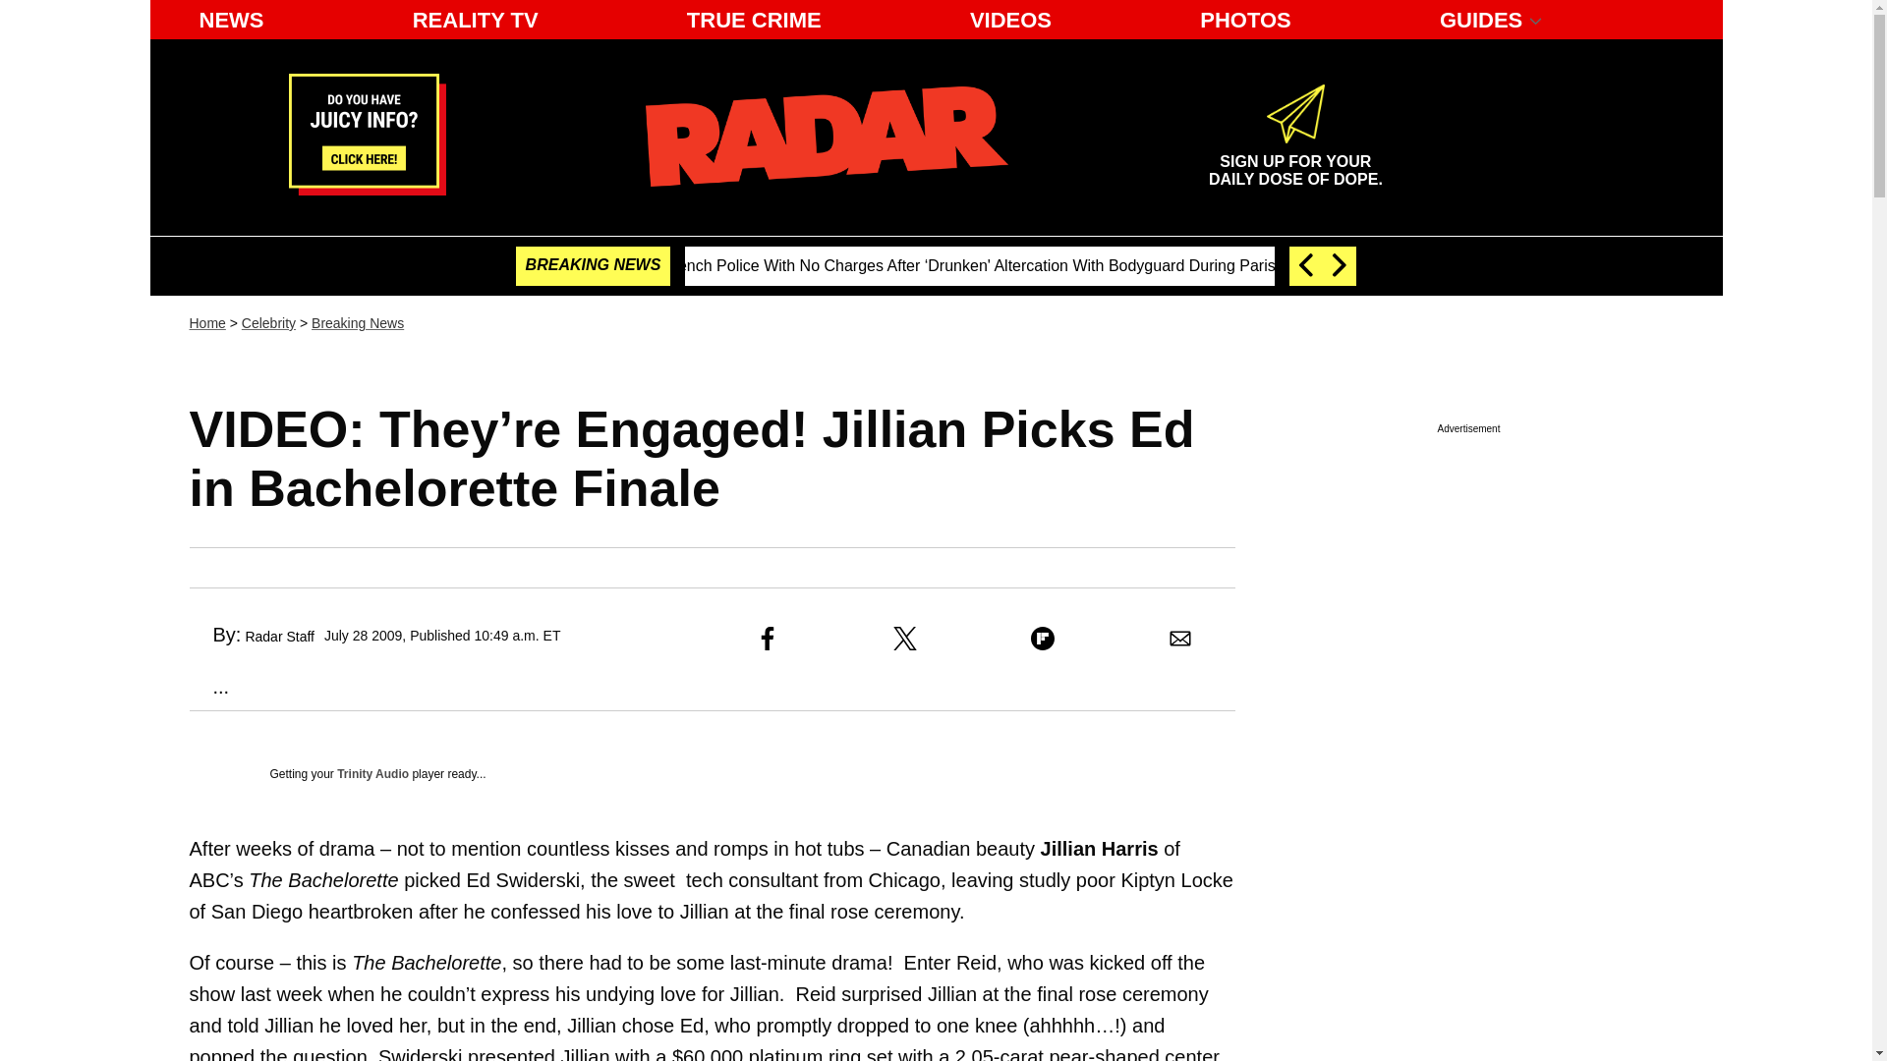 The image size is (1887, 1061). Describe the element at coordinates (1295, 162) in the screenshot. I see `Sign up for your daily dose of dope.` at that location.